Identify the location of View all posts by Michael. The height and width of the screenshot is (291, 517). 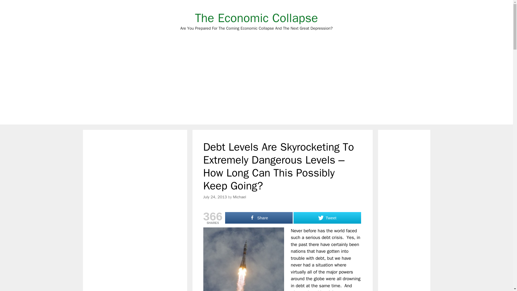
(239, 197).